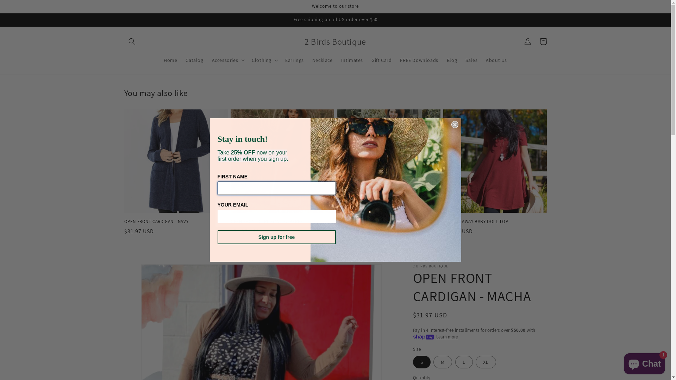 The width and height of the screenshot is (676, 380). Describe the element at coordinates (176, 222) in the screenshot. I see `OPEN FRONT CARDIGAN - NAVY` at that location.